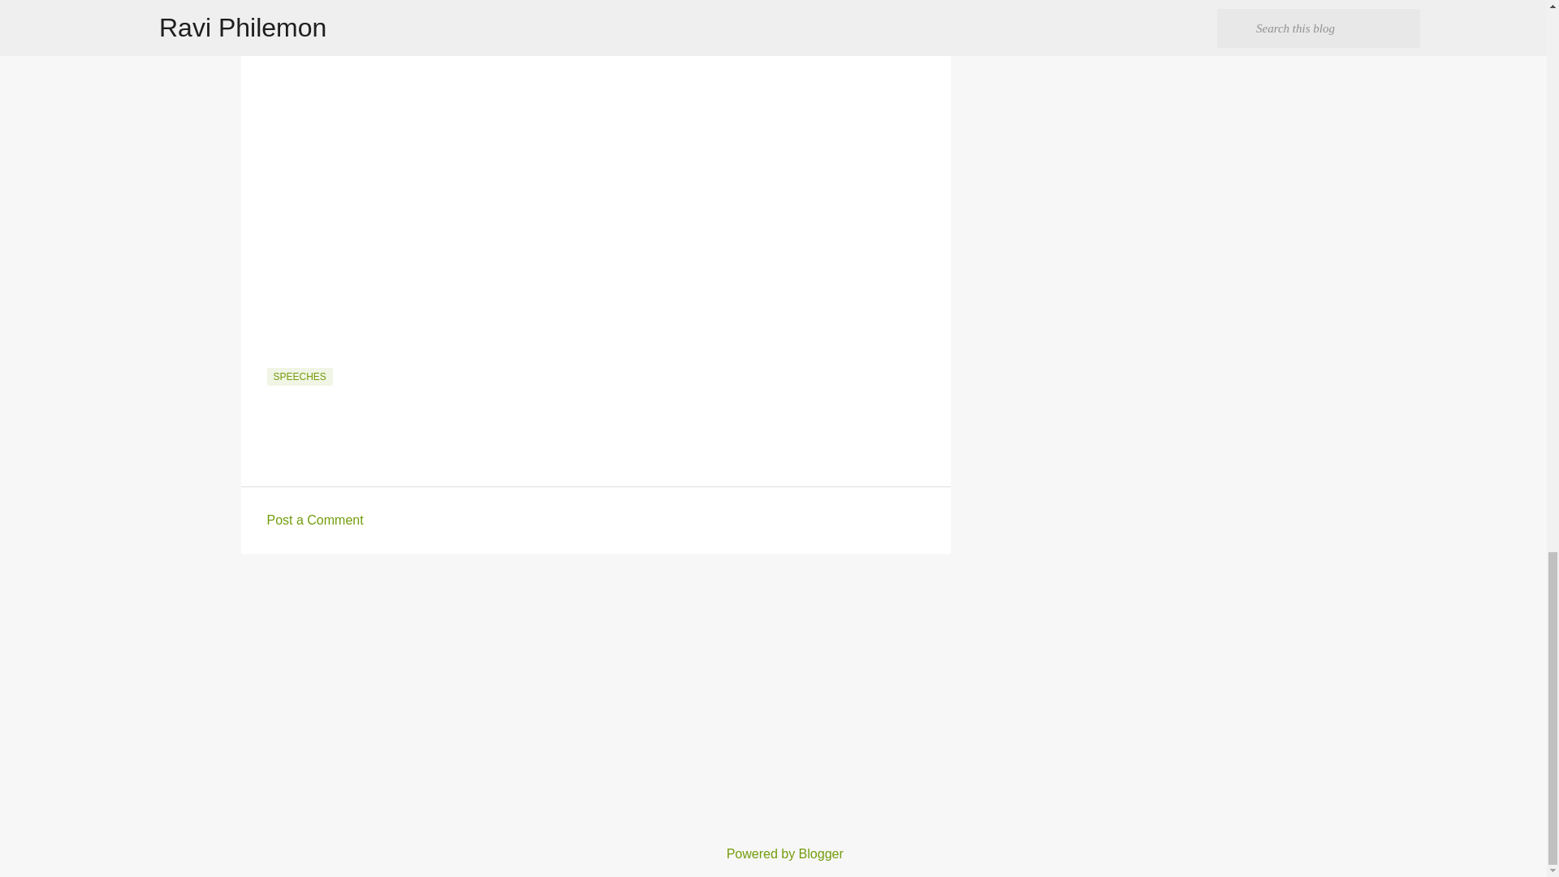 The width and height of the screenshot is (1559, 877). Describe the element at coordinates (276, 358) in the screenshot. I see `Email Post` at that location.